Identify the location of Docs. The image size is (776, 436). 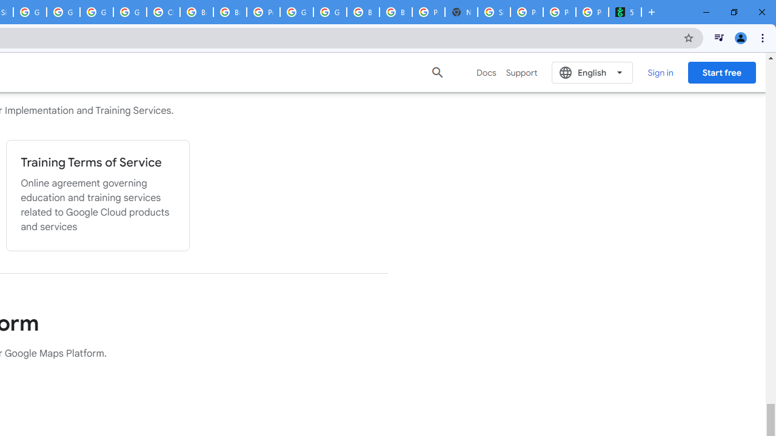
(486, 73).